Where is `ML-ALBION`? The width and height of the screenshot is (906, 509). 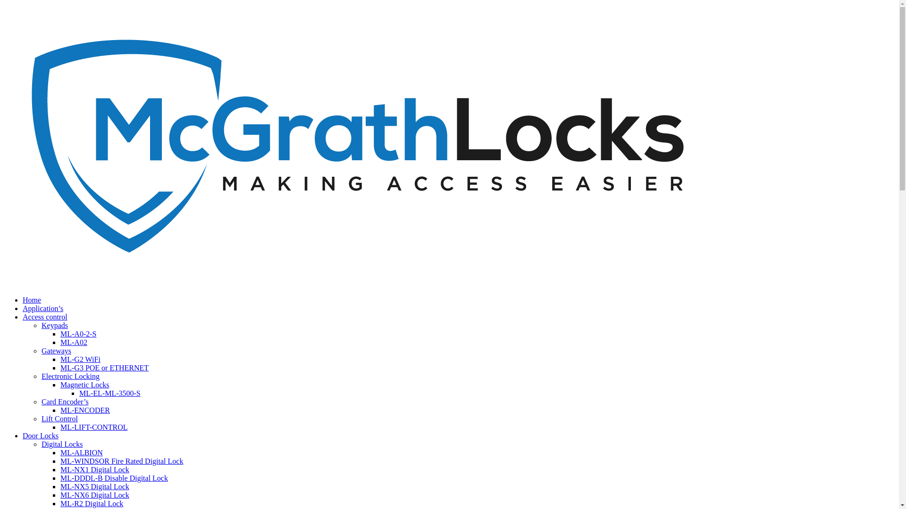
ML-ALBION is located at coordinates (82, 452).